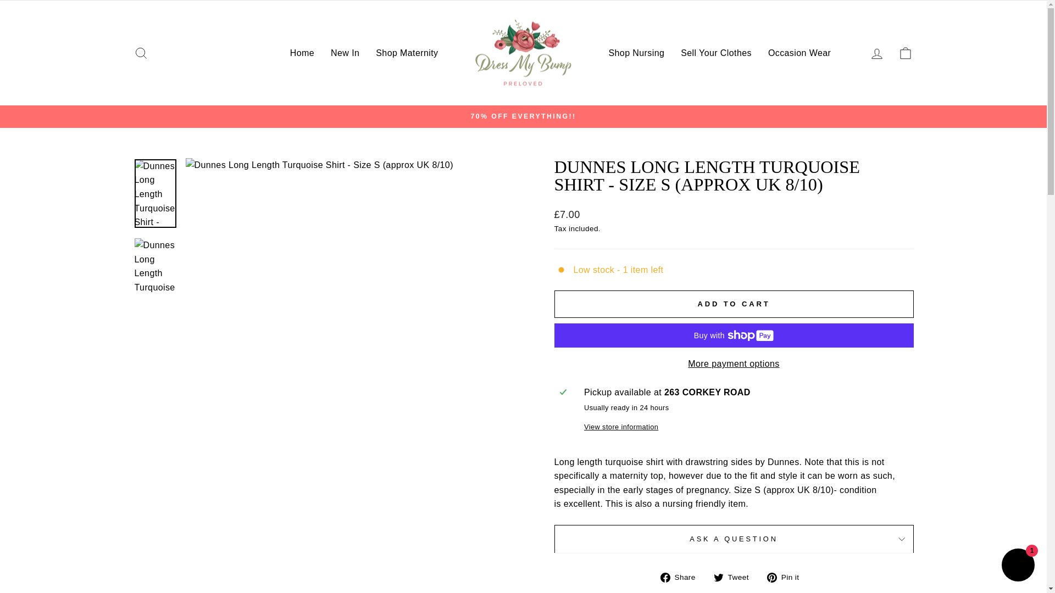 The height and width of the screenshot is (593, 1055). I want to click on Tweet on Twitter, so click(735, 577).